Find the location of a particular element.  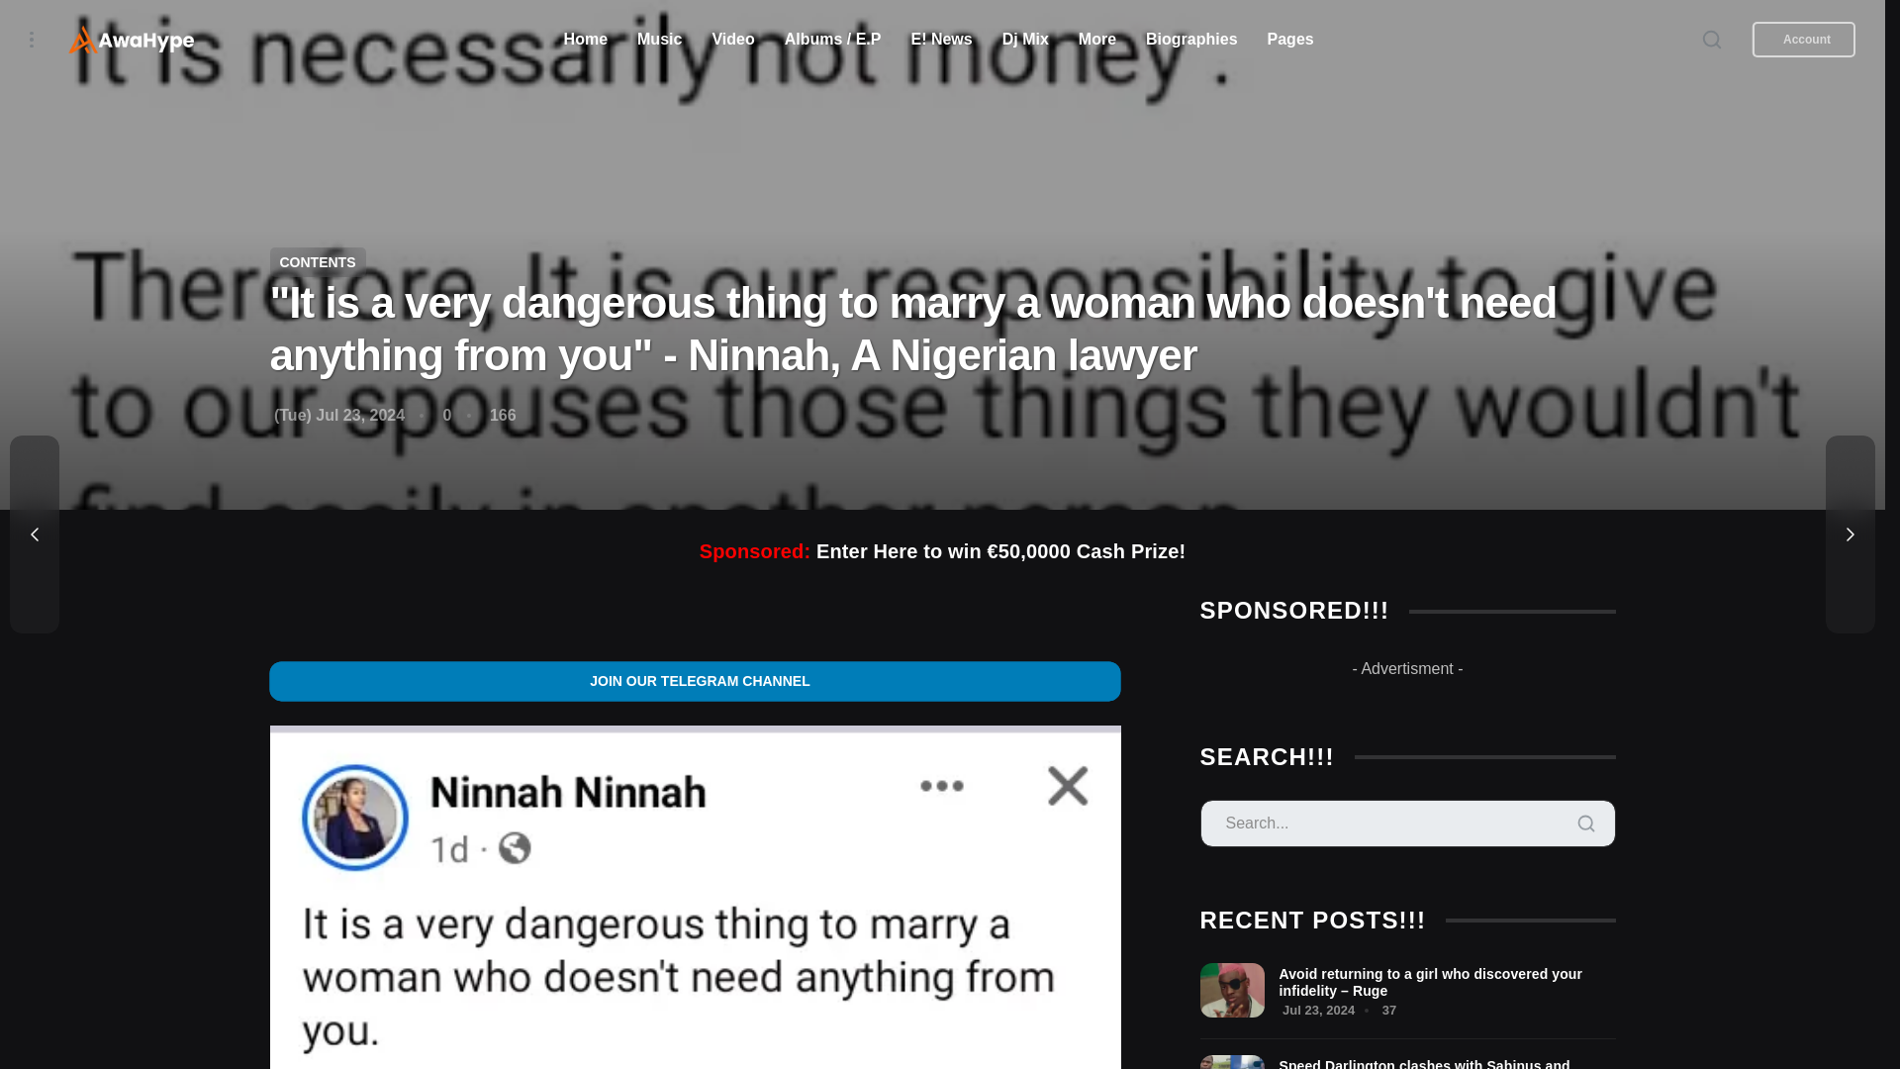

Biographies is located at coordinates (1191, 40).